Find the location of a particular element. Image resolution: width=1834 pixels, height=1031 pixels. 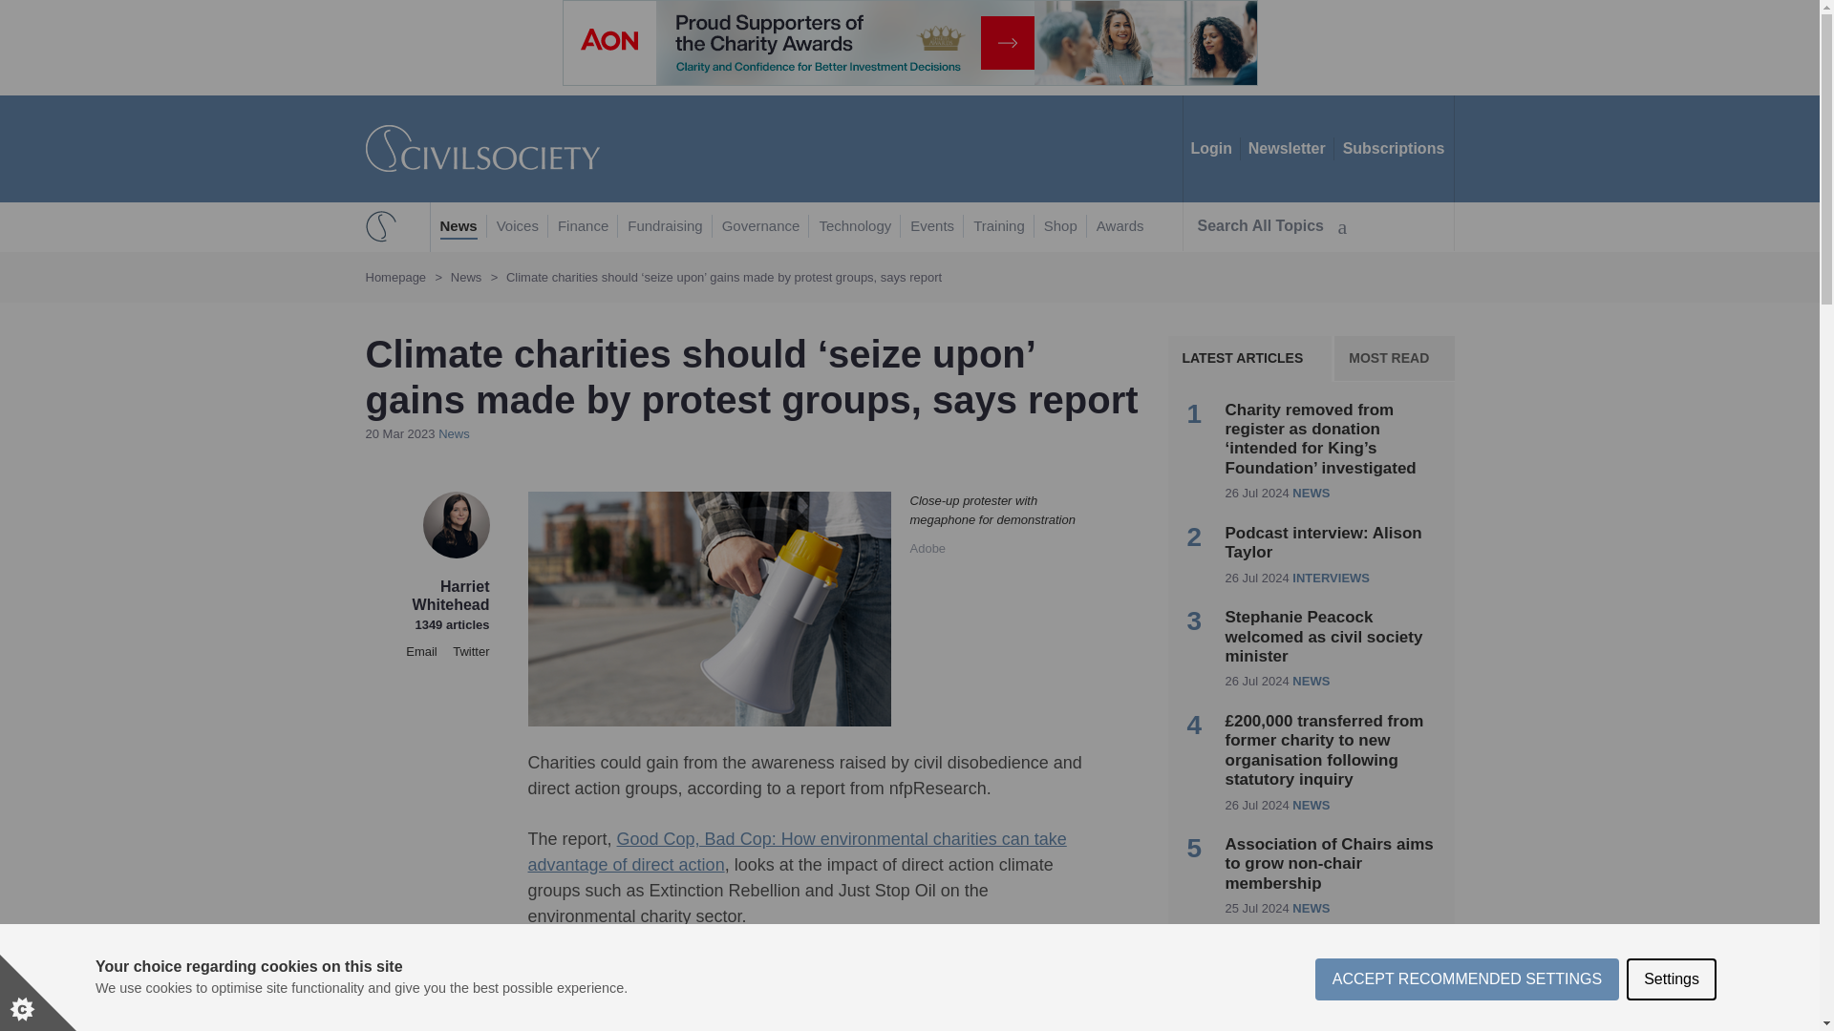

News is located at coordinates (466, 277).